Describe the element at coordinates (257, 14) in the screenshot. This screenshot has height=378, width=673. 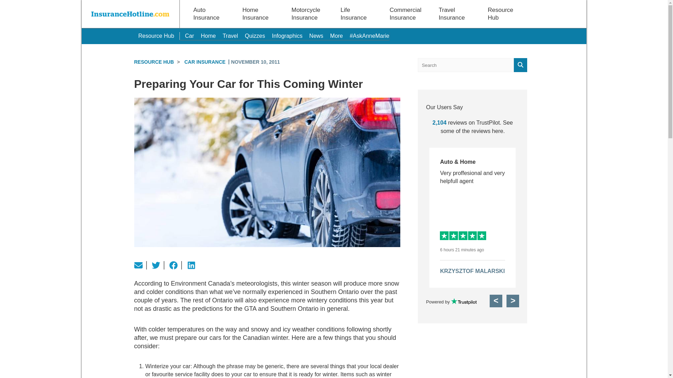
I see `Home Insurance` at that location.